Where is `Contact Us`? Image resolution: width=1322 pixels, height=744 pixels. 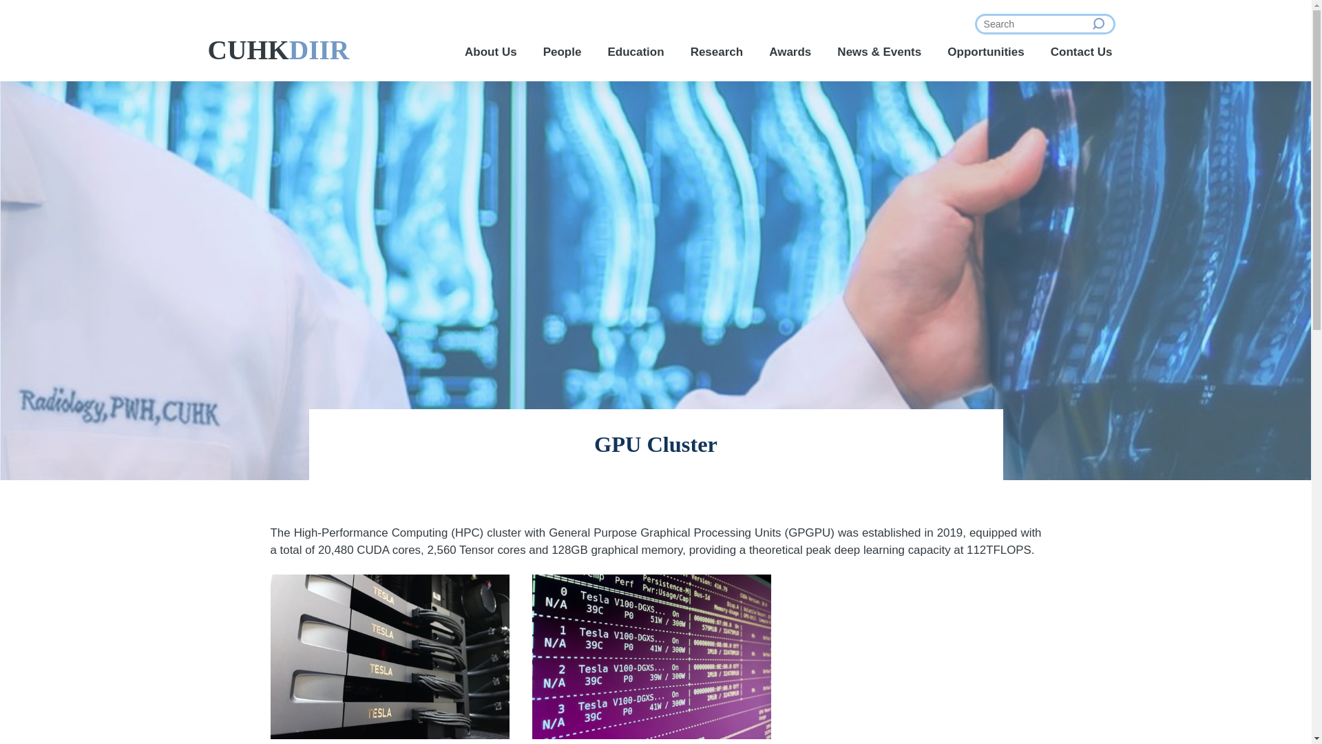 Contact Us is located at coordinates (1082, 52).